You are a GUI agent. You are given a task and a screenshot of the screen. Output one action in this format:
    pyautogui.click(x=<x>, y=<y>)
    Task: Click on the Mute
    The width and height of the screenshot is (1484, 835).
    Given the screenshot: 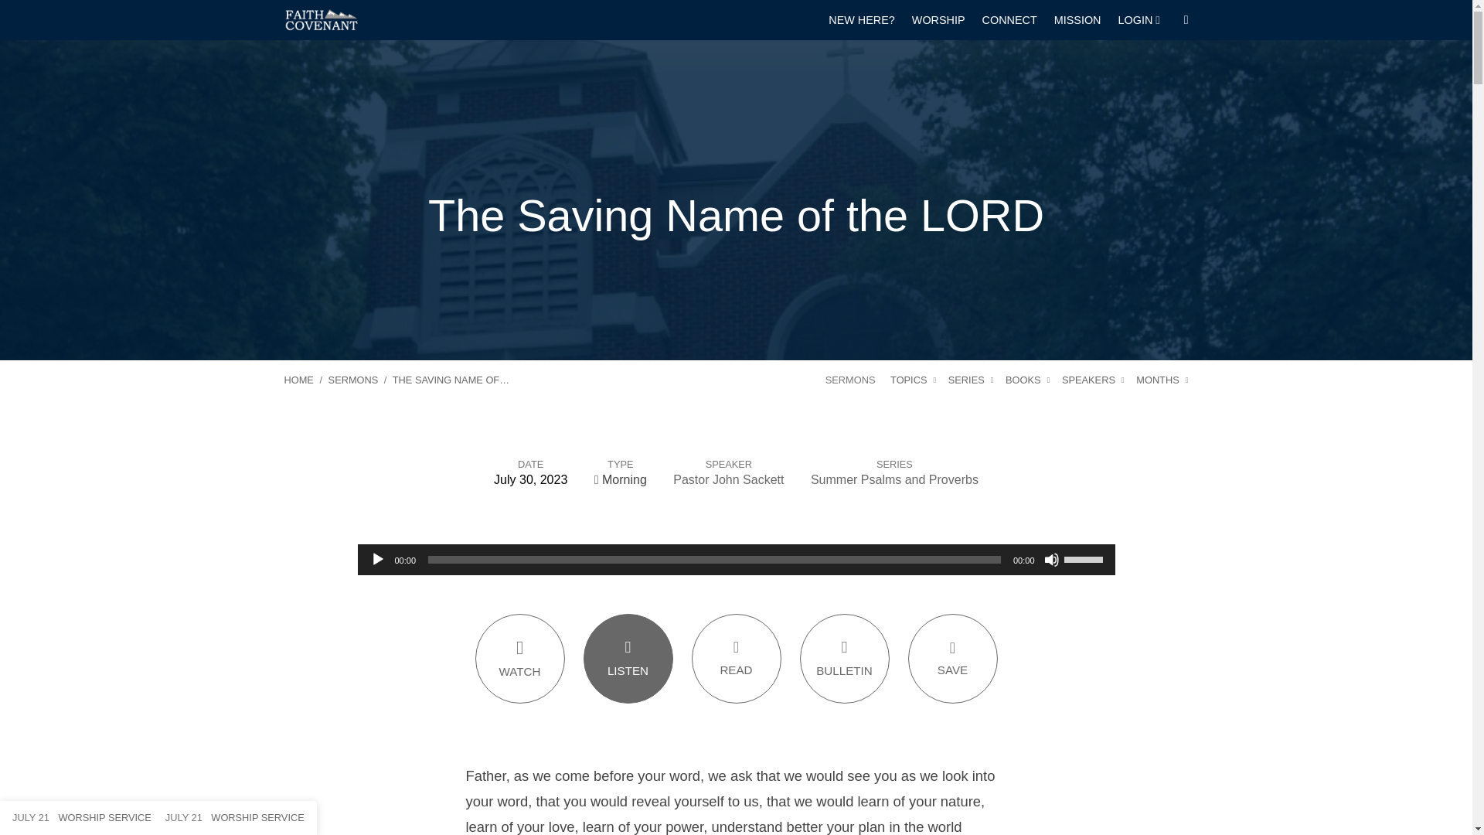 What is the action you would take?
    pyautogui.click(x=1051, y=560)
    